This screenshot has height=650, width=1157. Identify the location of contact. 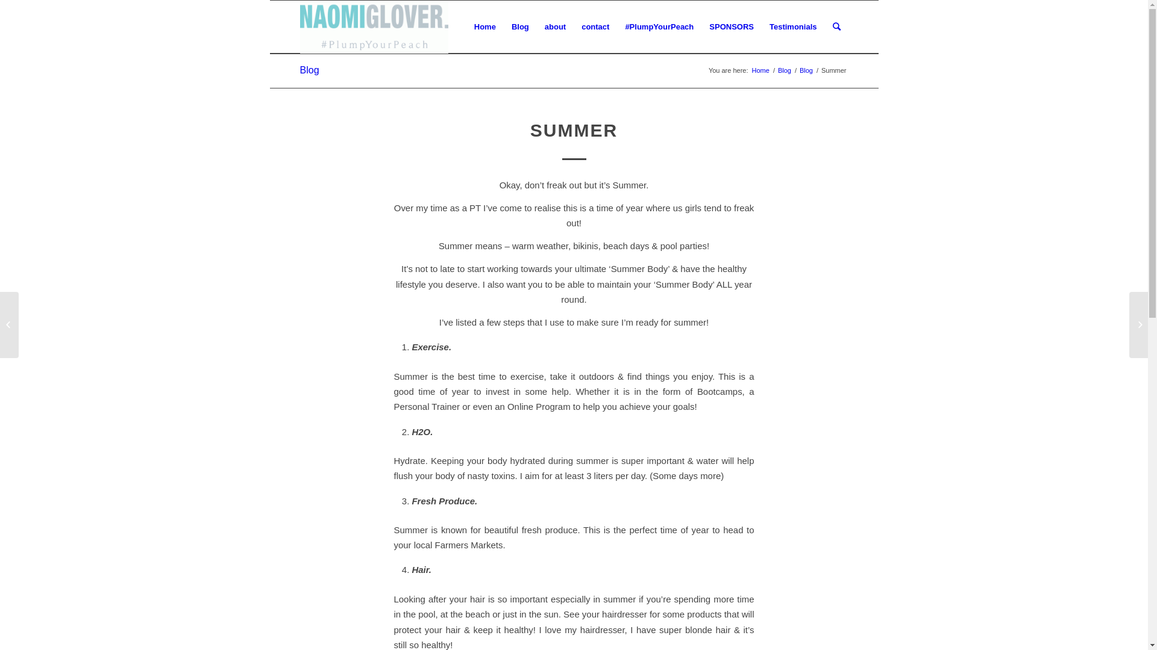
(595, 27).